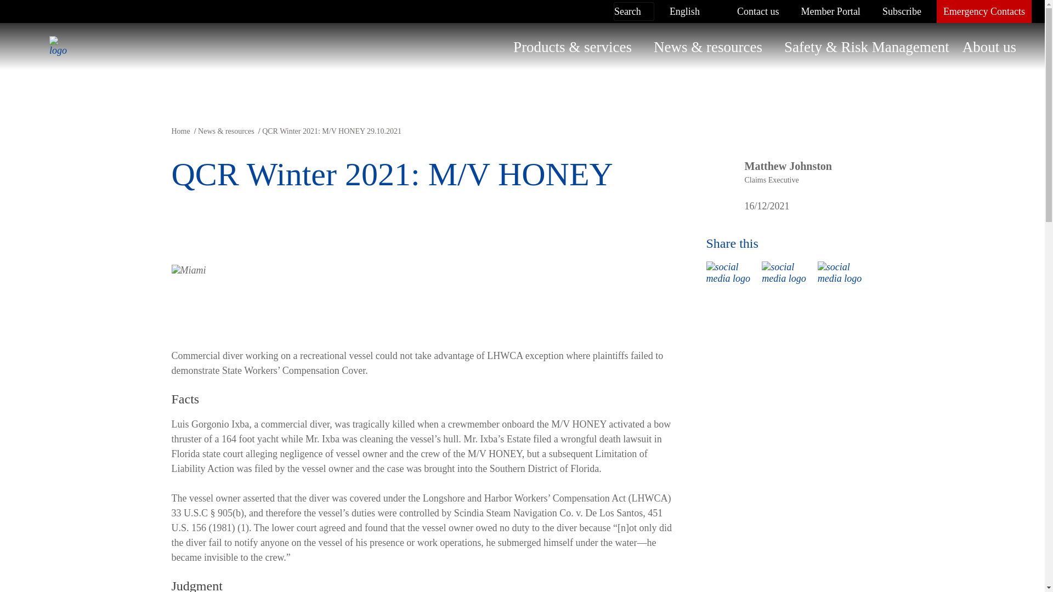 This screenshot has width=1053, height=592. Describe the element at coordinates (758, 12) in the screenshot. I see `Contact us` at that location.